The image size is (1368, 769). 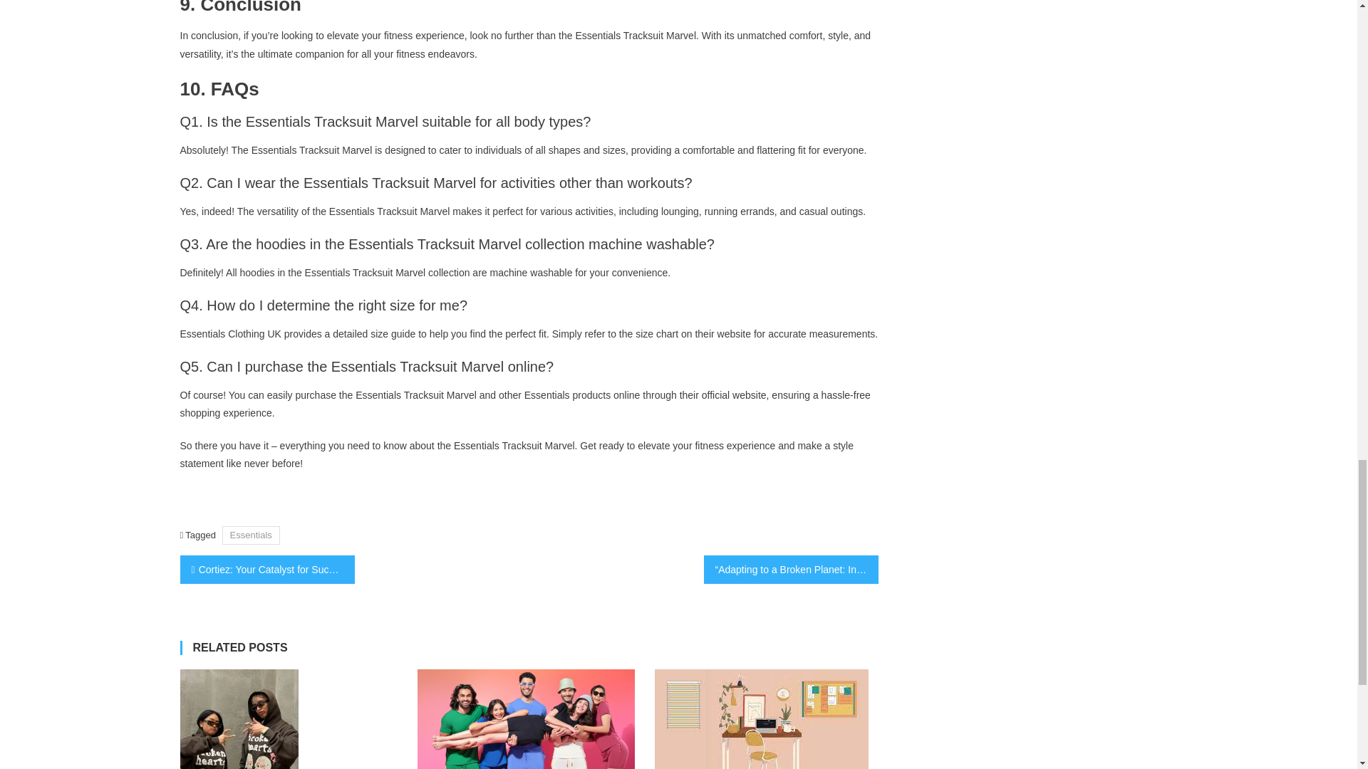 I want to click on Essentials, so click(x=251, y=534).